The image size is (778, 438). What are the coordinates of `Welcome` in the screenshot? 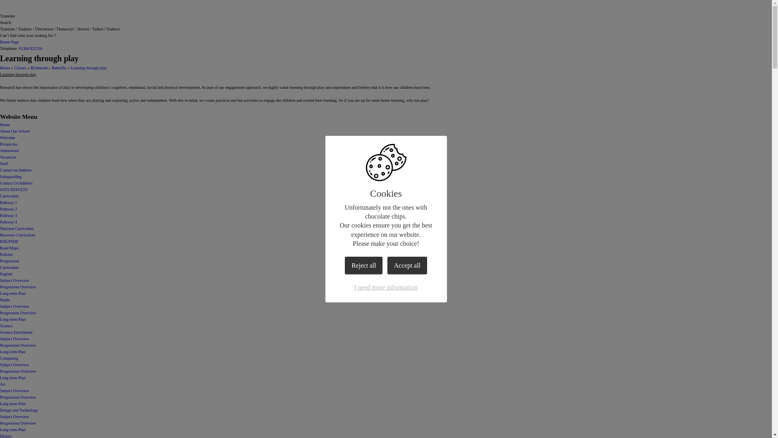 It's located at (8, 137).